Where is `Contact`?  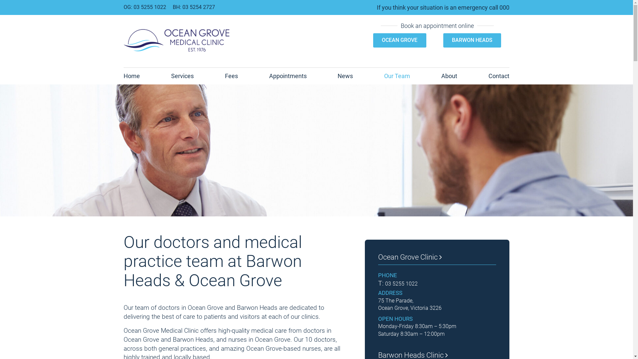 Contact is located at coordinates (499, 76).